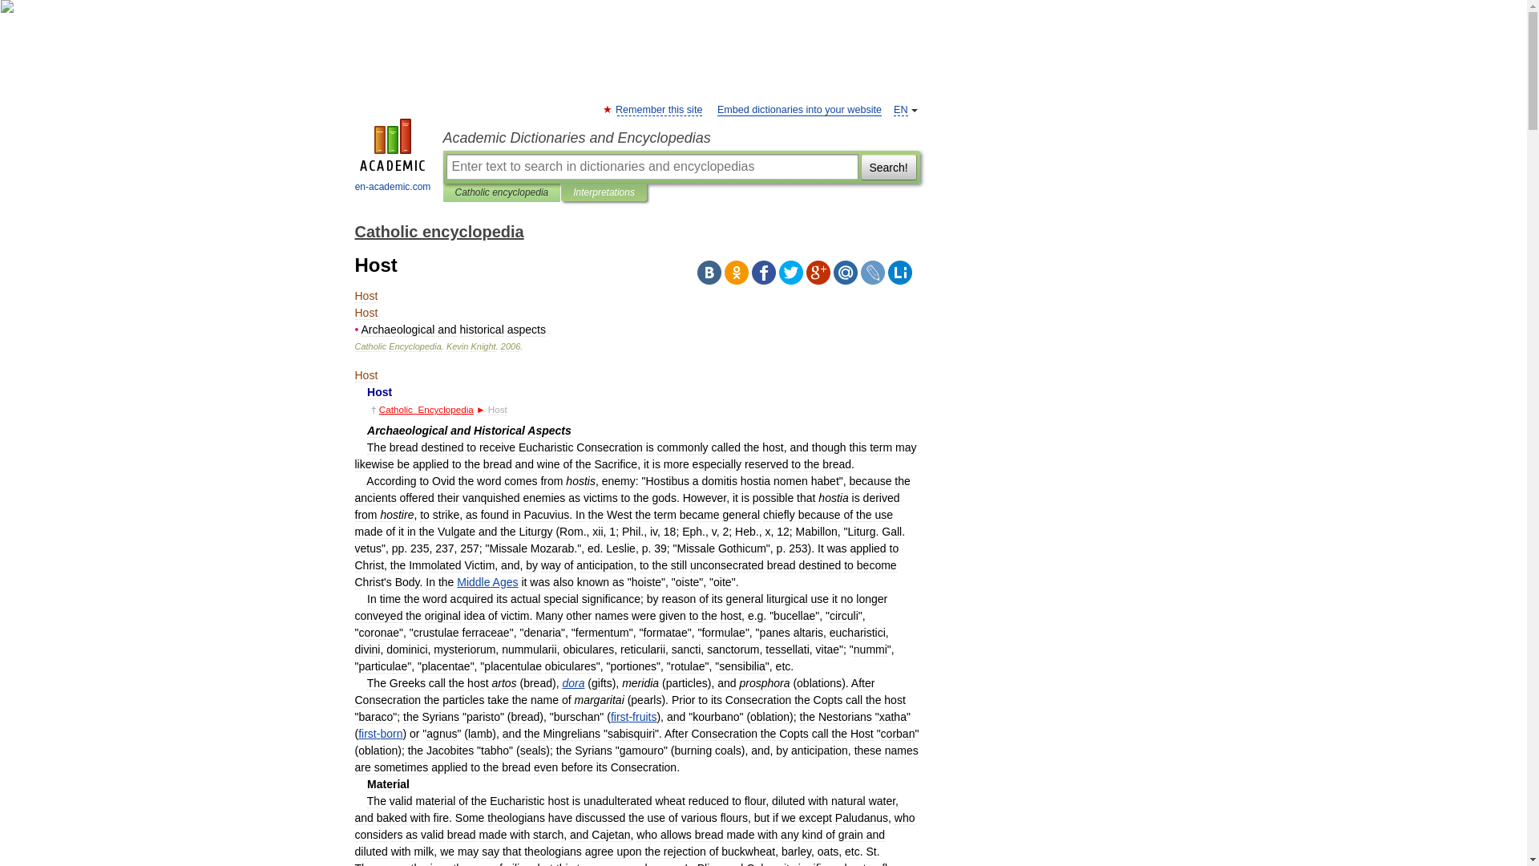  What do you see at coordinates (438, 231) in the screenshot?
I see `Catholic encyclopedia` at bounding box center [438, 231].